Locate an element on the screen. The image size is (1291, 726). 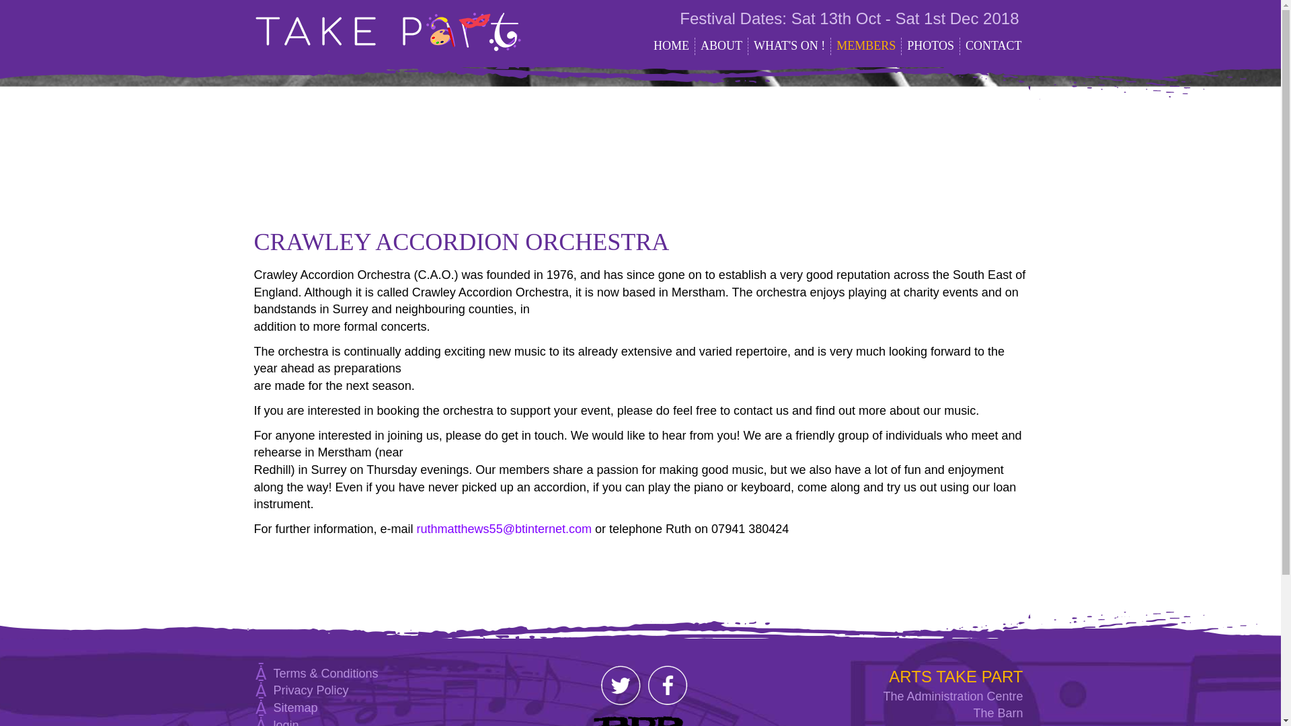
HOME is located at coordinates (671, 46).